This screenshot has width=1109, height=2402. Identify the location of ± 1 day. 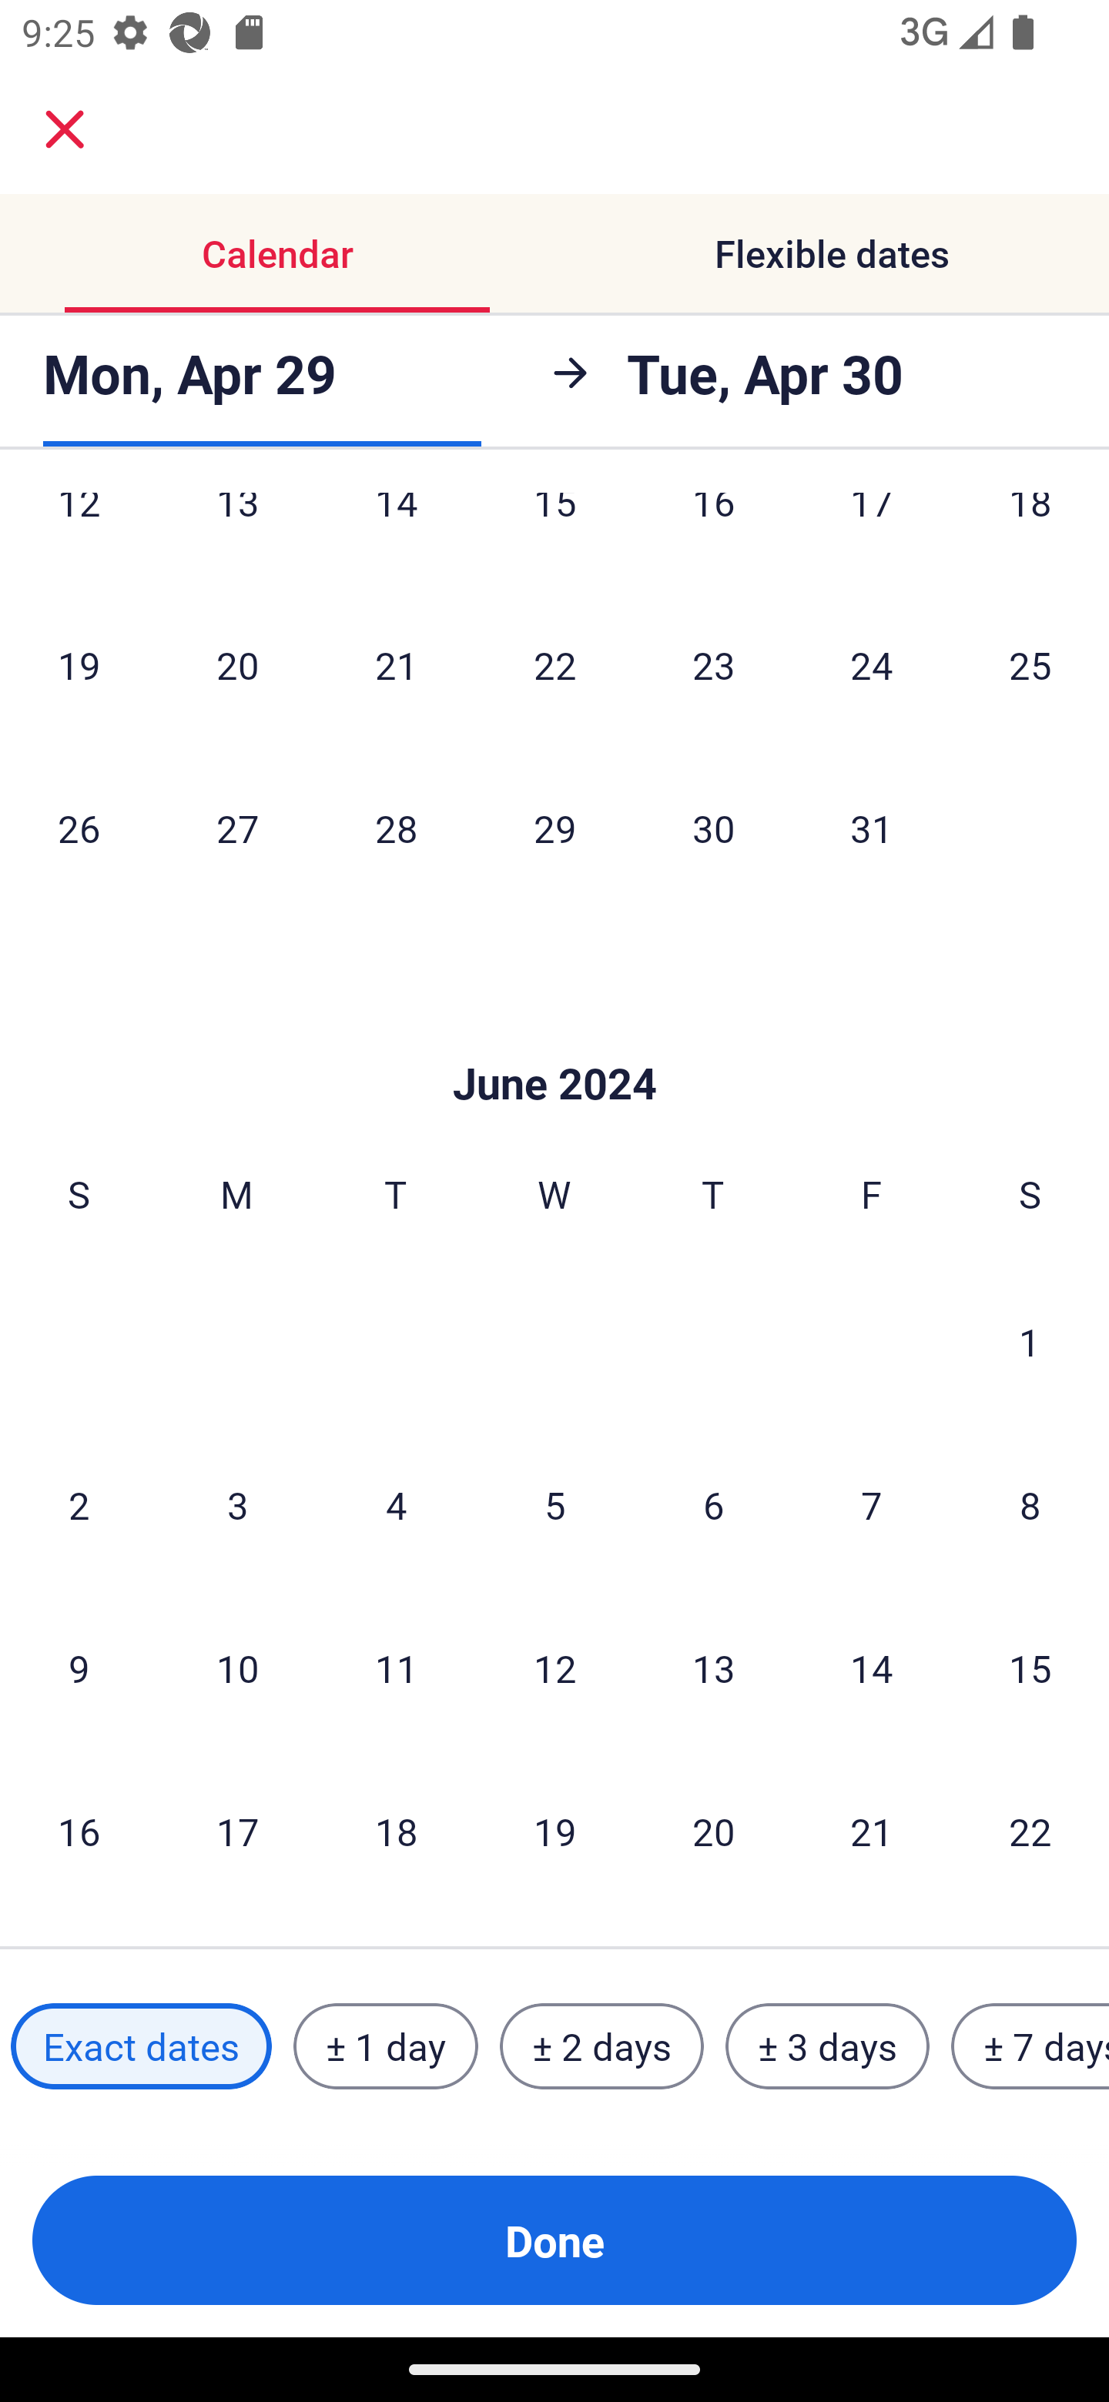
(385, 2046).